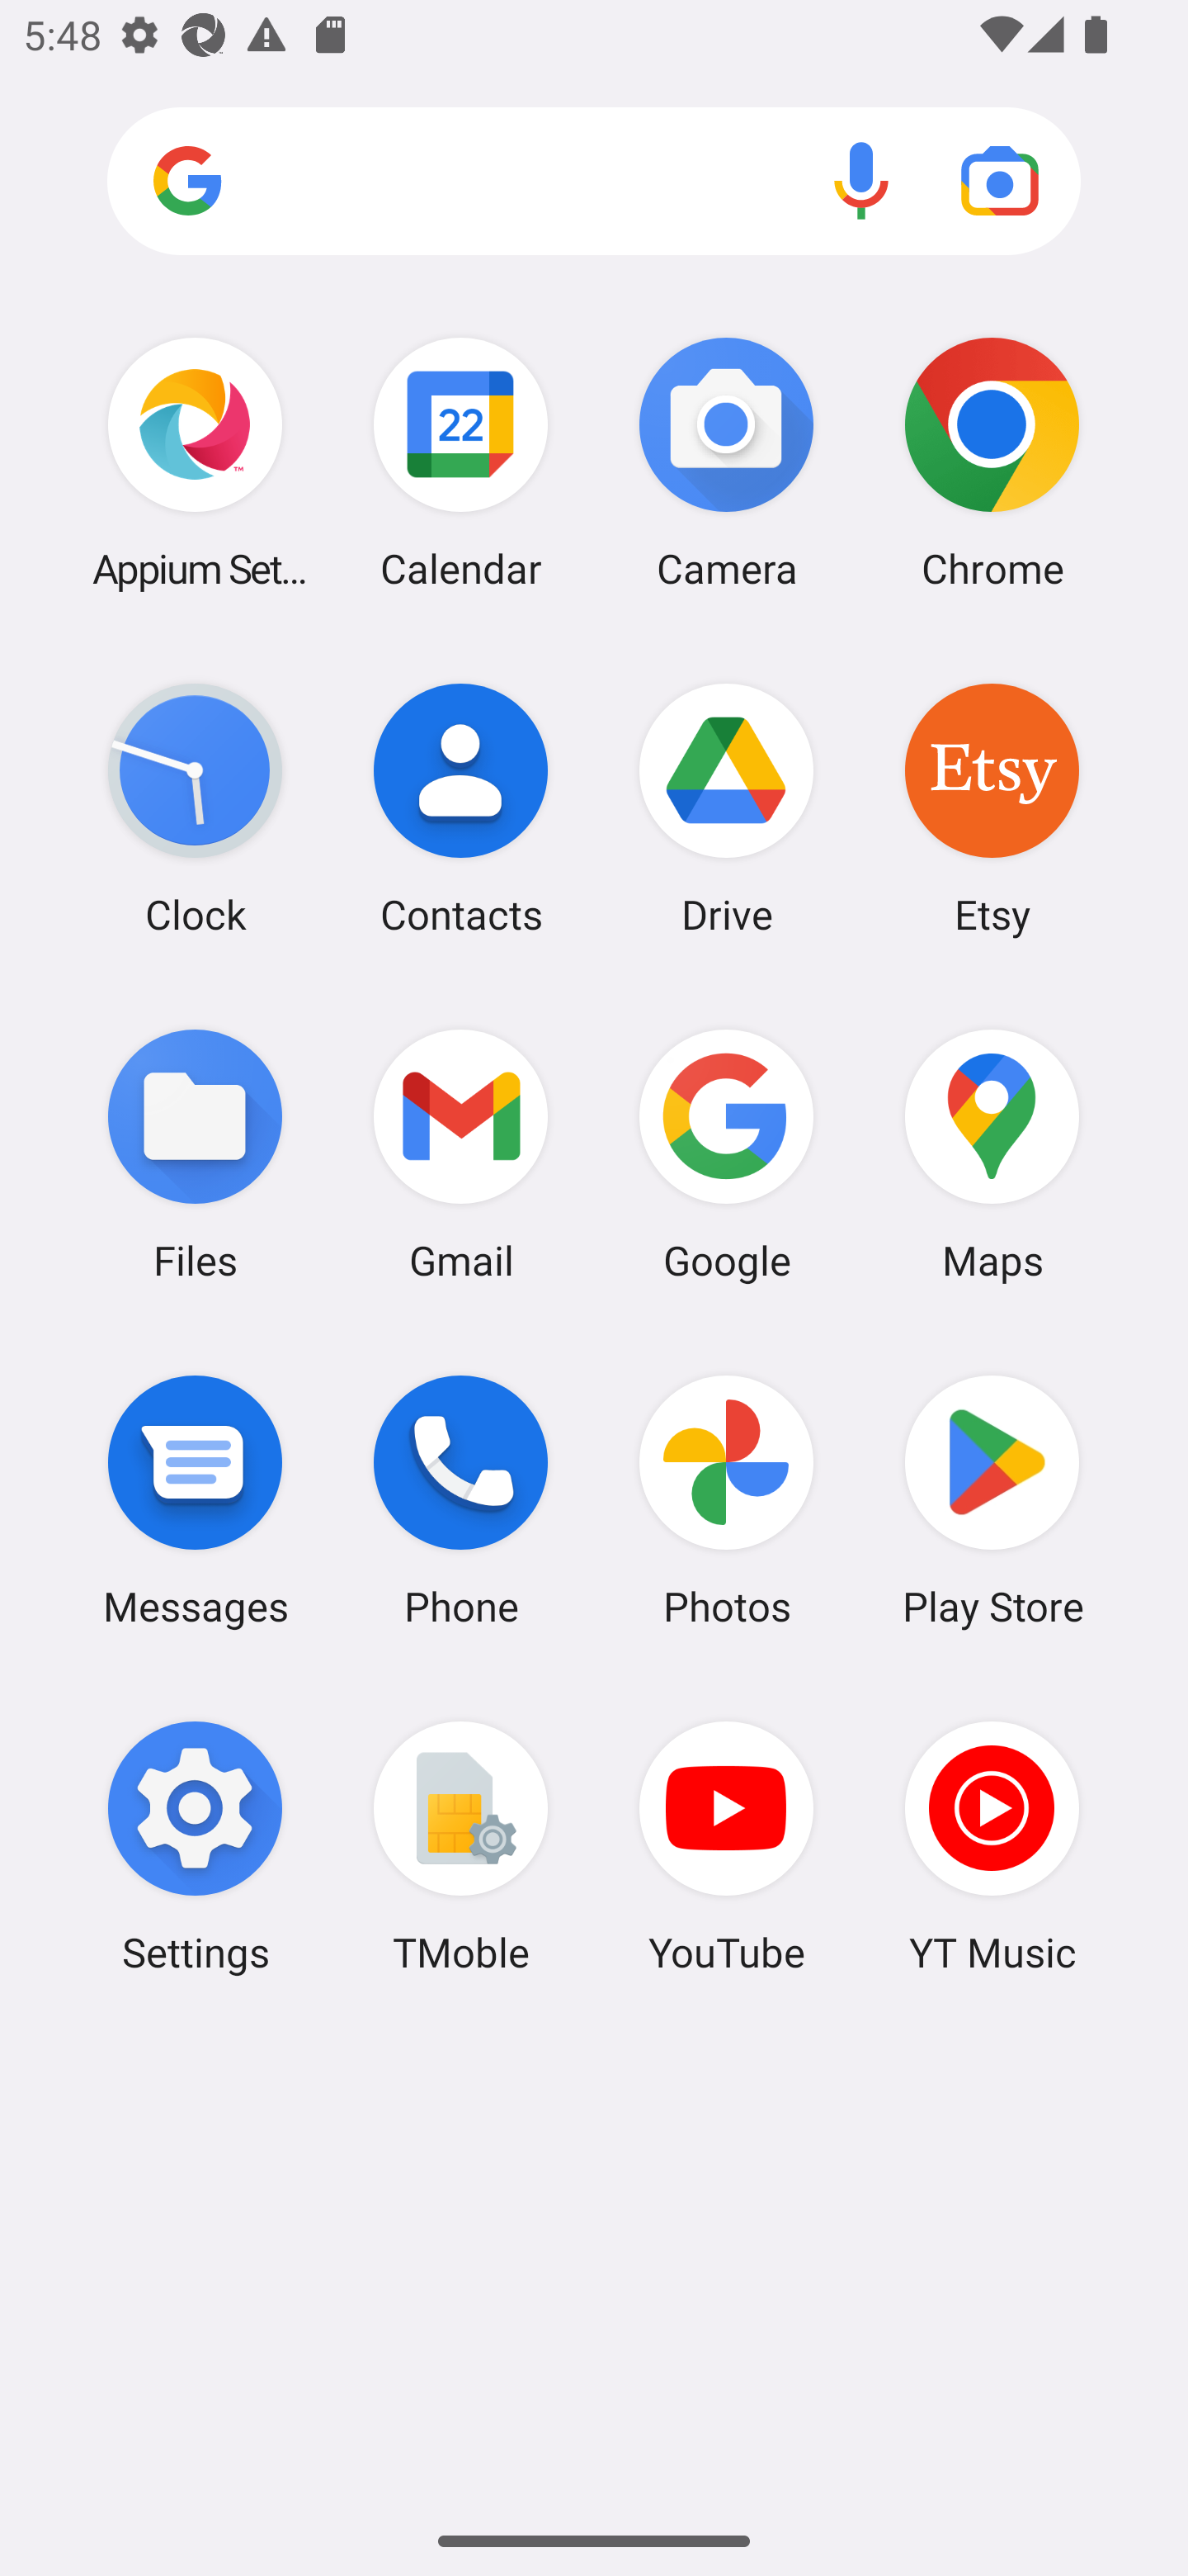 This screenshot has width=1188, height=2576. Describe the element at coordinates (594, 182) in the screenshot. I see `Search apps, web and more` at that location.